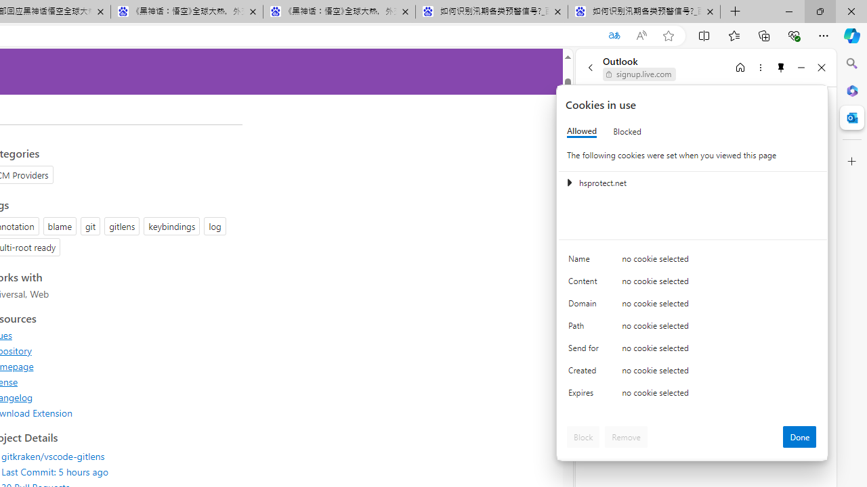 The image size is (867, 487). What do you see at coordinates (585, 306) in the screenshot?
I see `Domain` at bounding box center [585, 306].